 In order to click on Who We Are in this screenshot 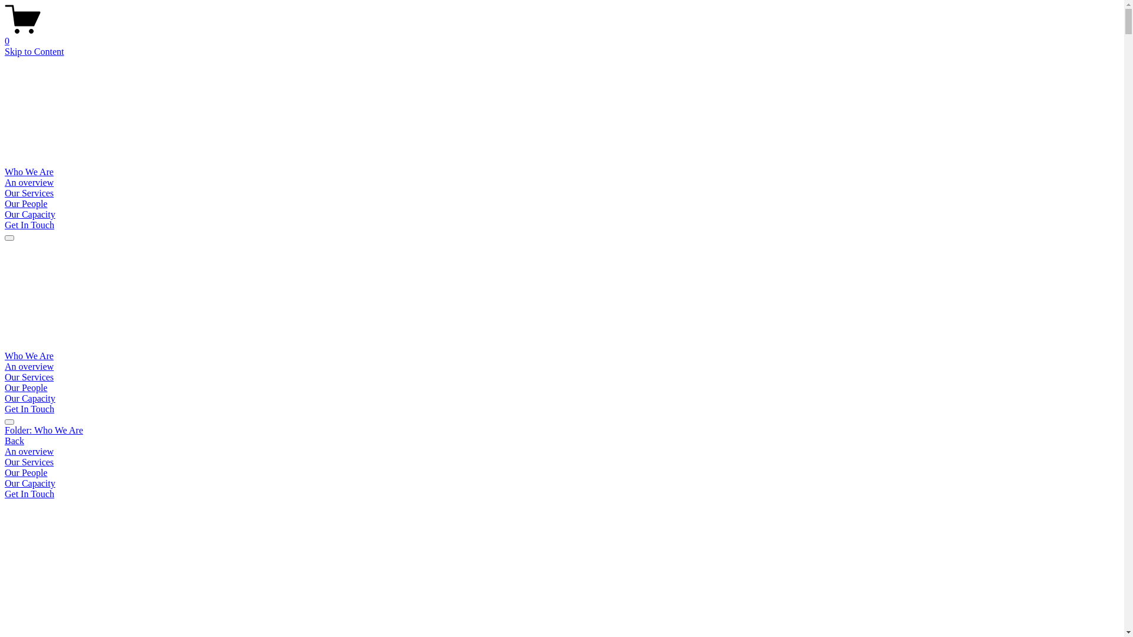, I will do `click(30, 356)`.